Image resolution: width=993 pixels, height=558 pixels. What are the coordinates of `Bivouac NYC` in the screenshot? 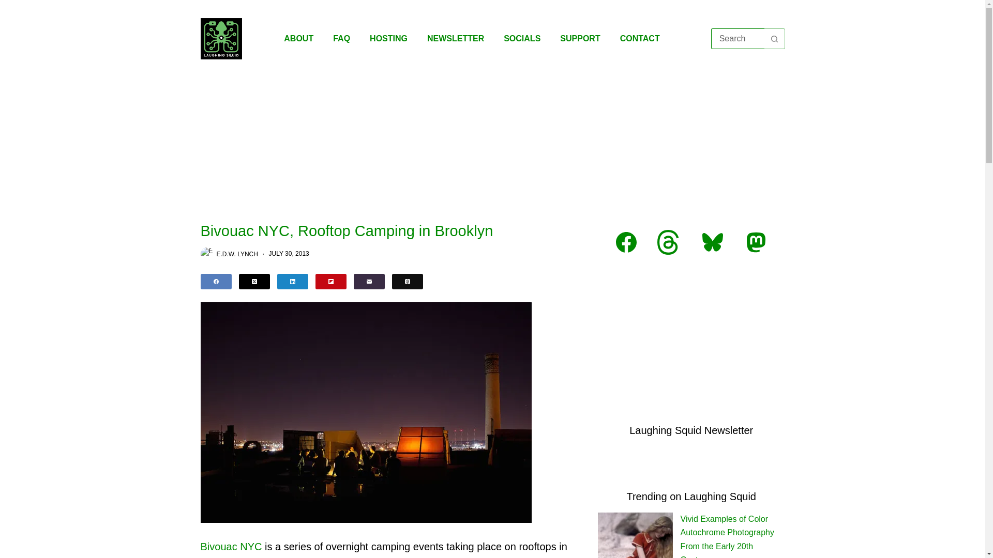 It's located at (231, 547).